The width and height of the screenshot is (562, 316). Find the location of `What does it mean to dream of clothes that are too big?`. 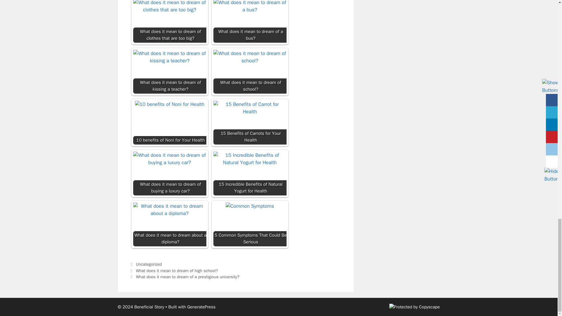

What does it mean to dream of clothes that are too big? is located at coordinates (169, 21).